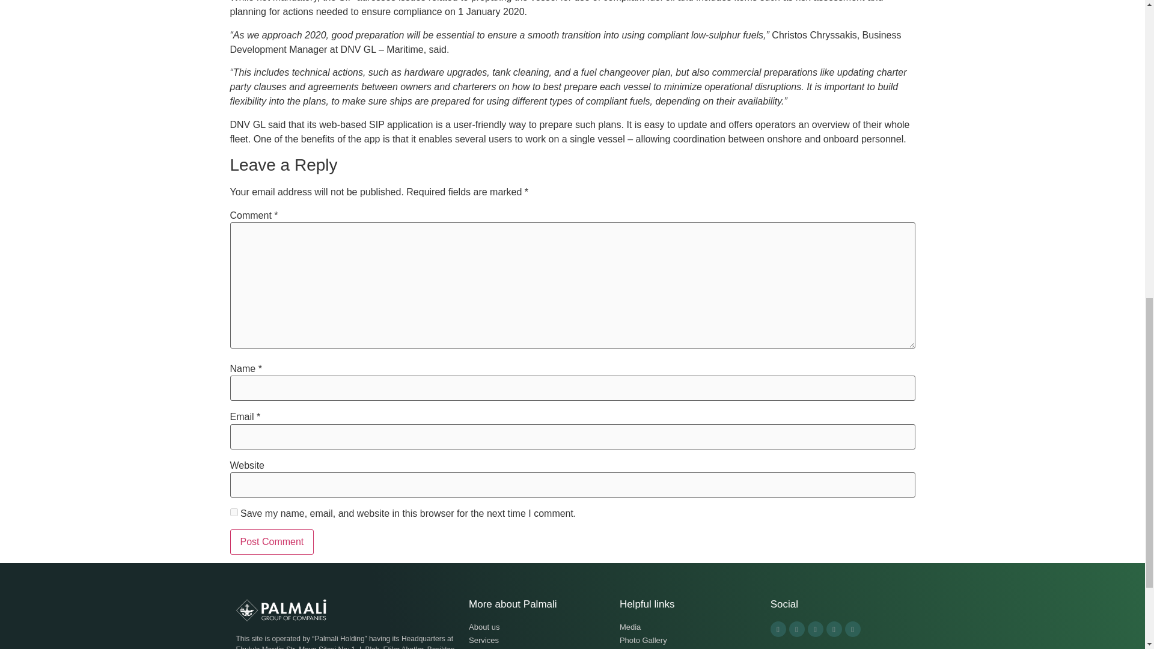  I want to click on Fleet, so click(538, 648).